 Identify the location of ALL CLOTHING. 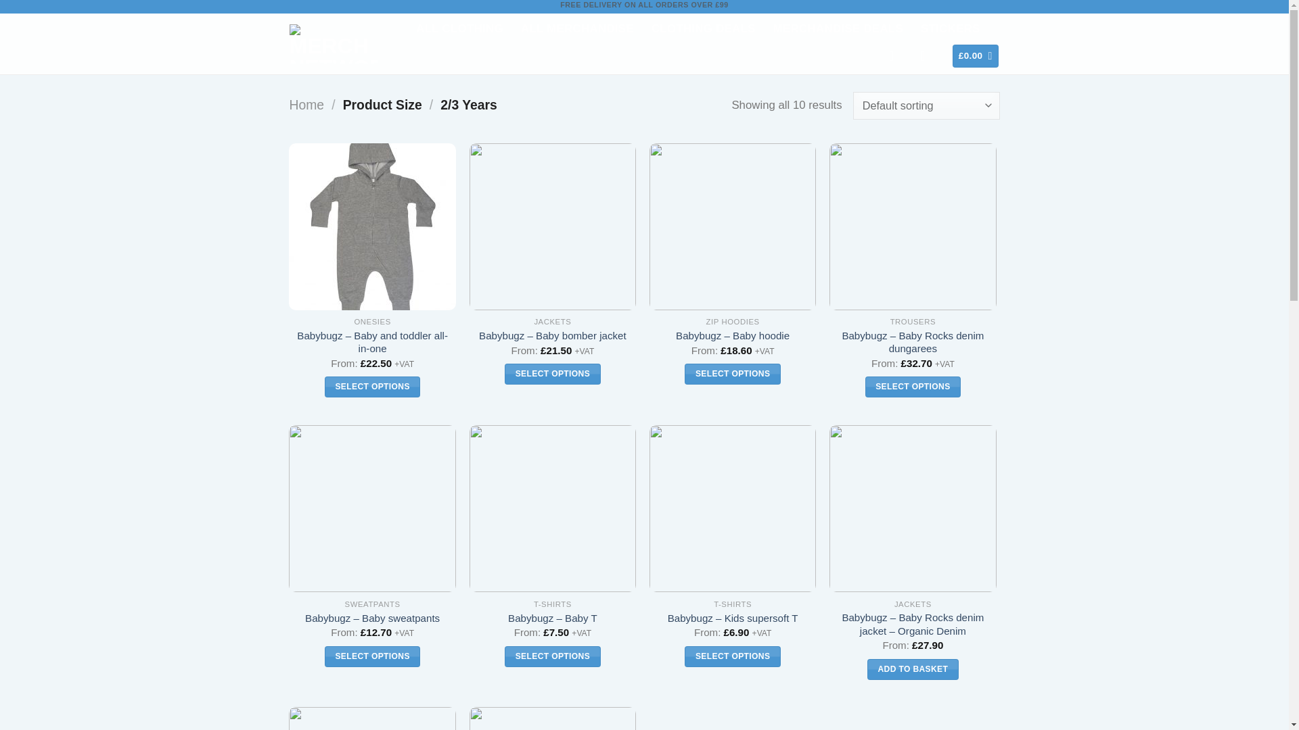
(459, 28).